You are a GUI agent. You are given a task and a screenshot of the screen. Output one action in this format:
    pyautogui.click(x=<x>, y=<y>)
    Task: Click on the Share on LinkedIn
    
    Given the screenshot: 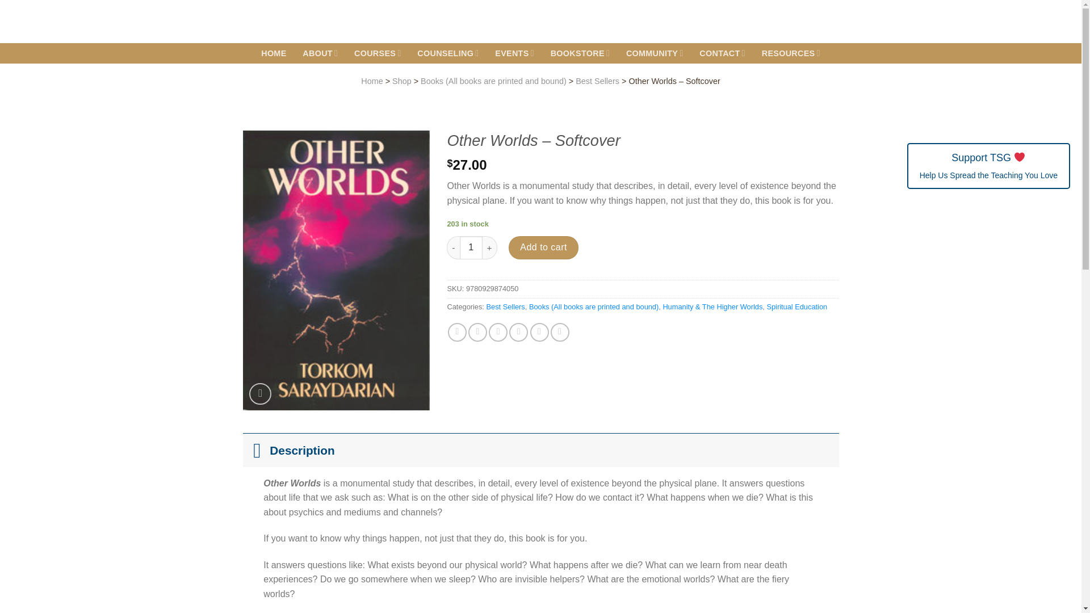 What is the action you would take?
    pyautogui.click(x=539, y=332)
    